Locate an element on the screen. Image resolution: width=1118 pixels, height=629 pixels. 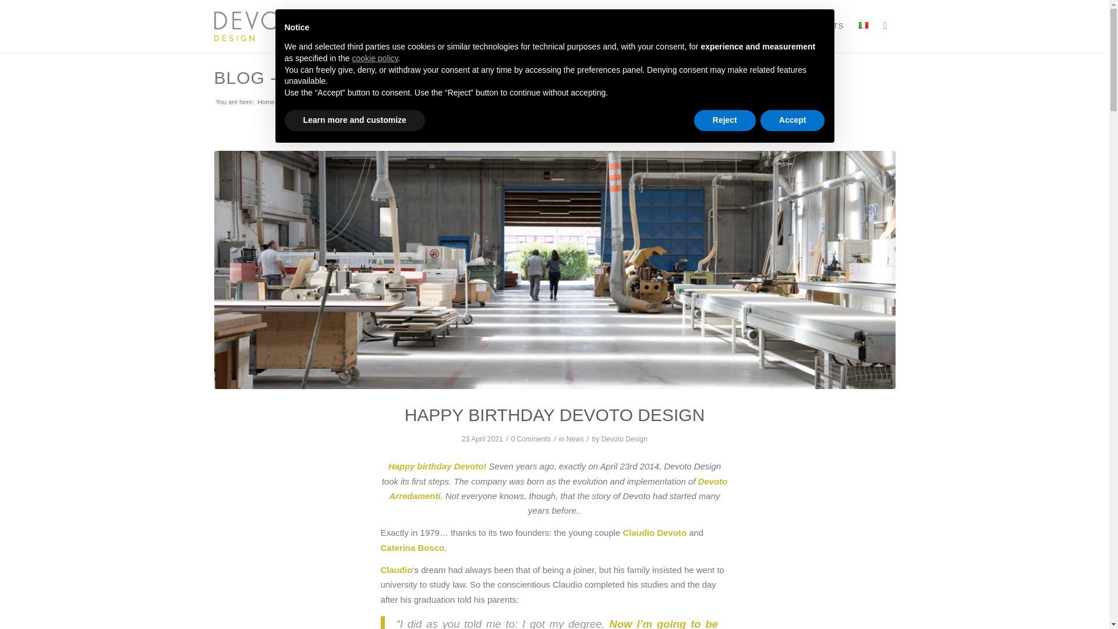
Devoto Design is located at coordinates (266, 102).